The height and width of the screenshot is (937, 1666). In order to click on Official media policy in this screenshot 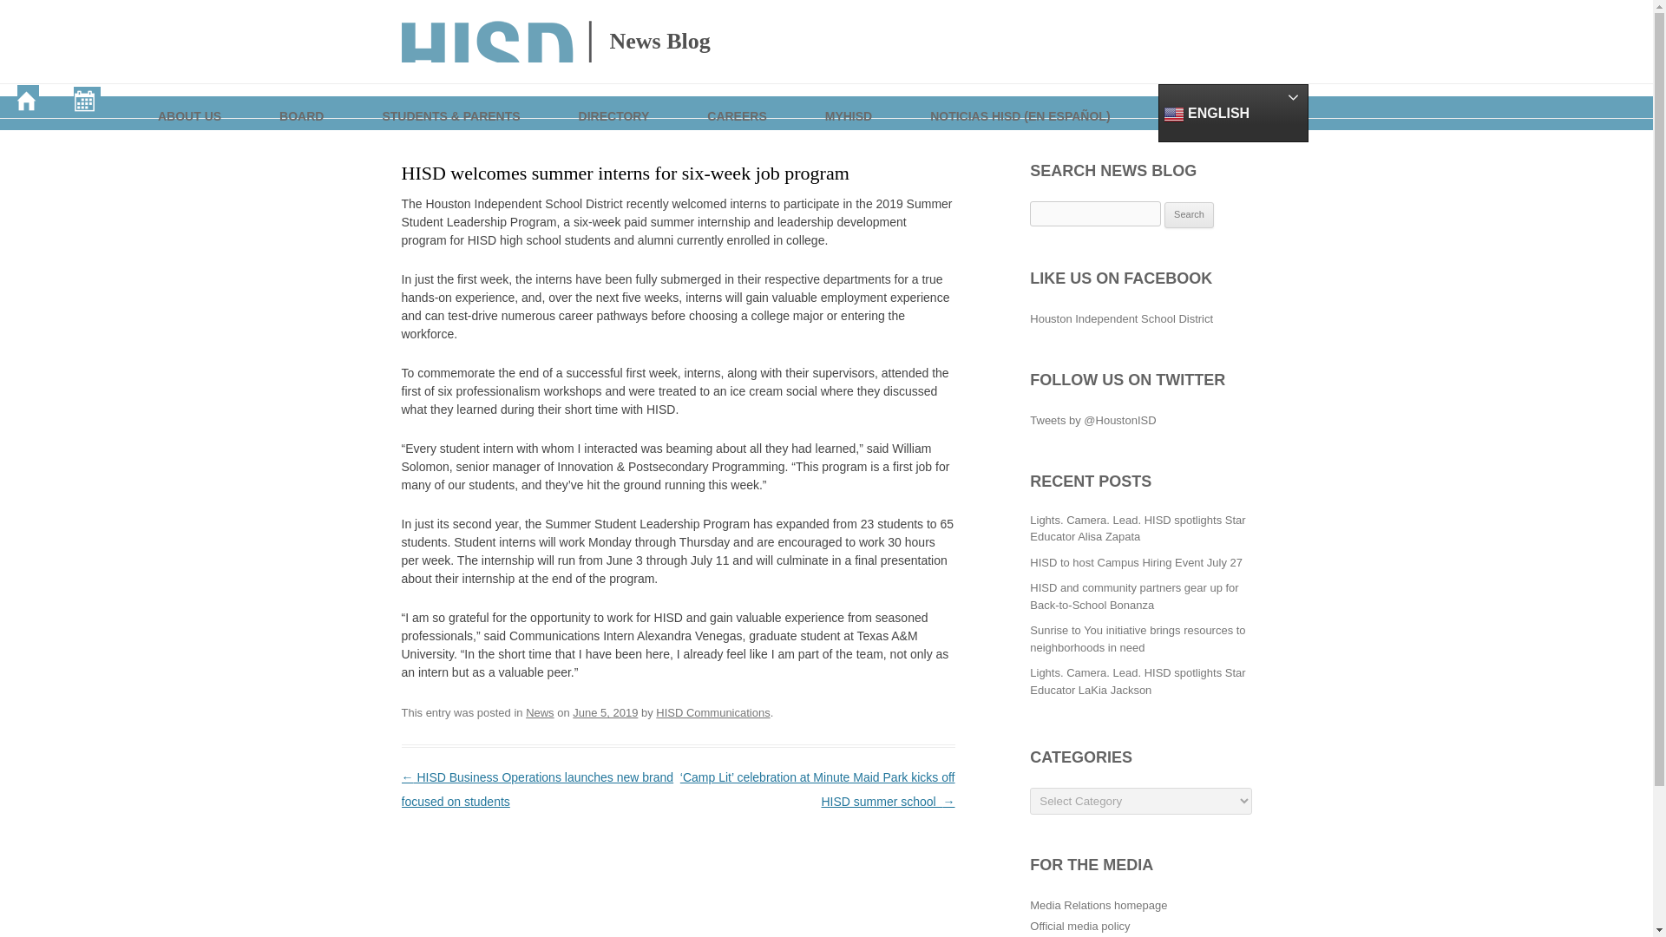, I will do `click(1079, 925)`.